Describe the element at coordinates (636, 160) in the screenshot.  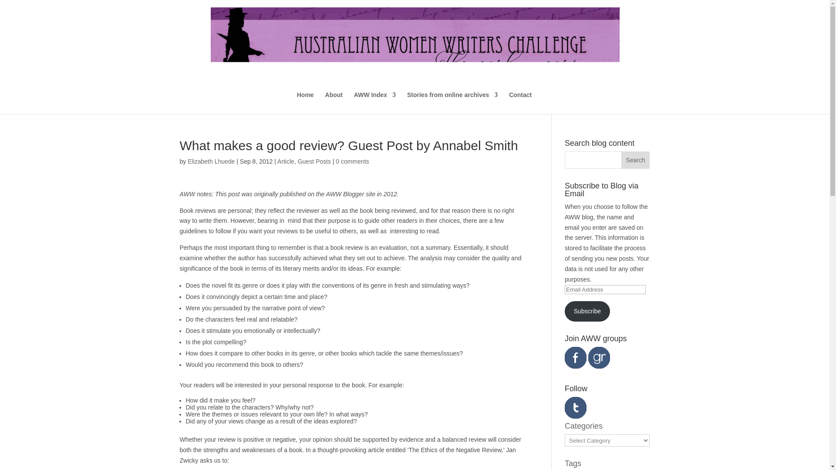
I see `Search` at that location.